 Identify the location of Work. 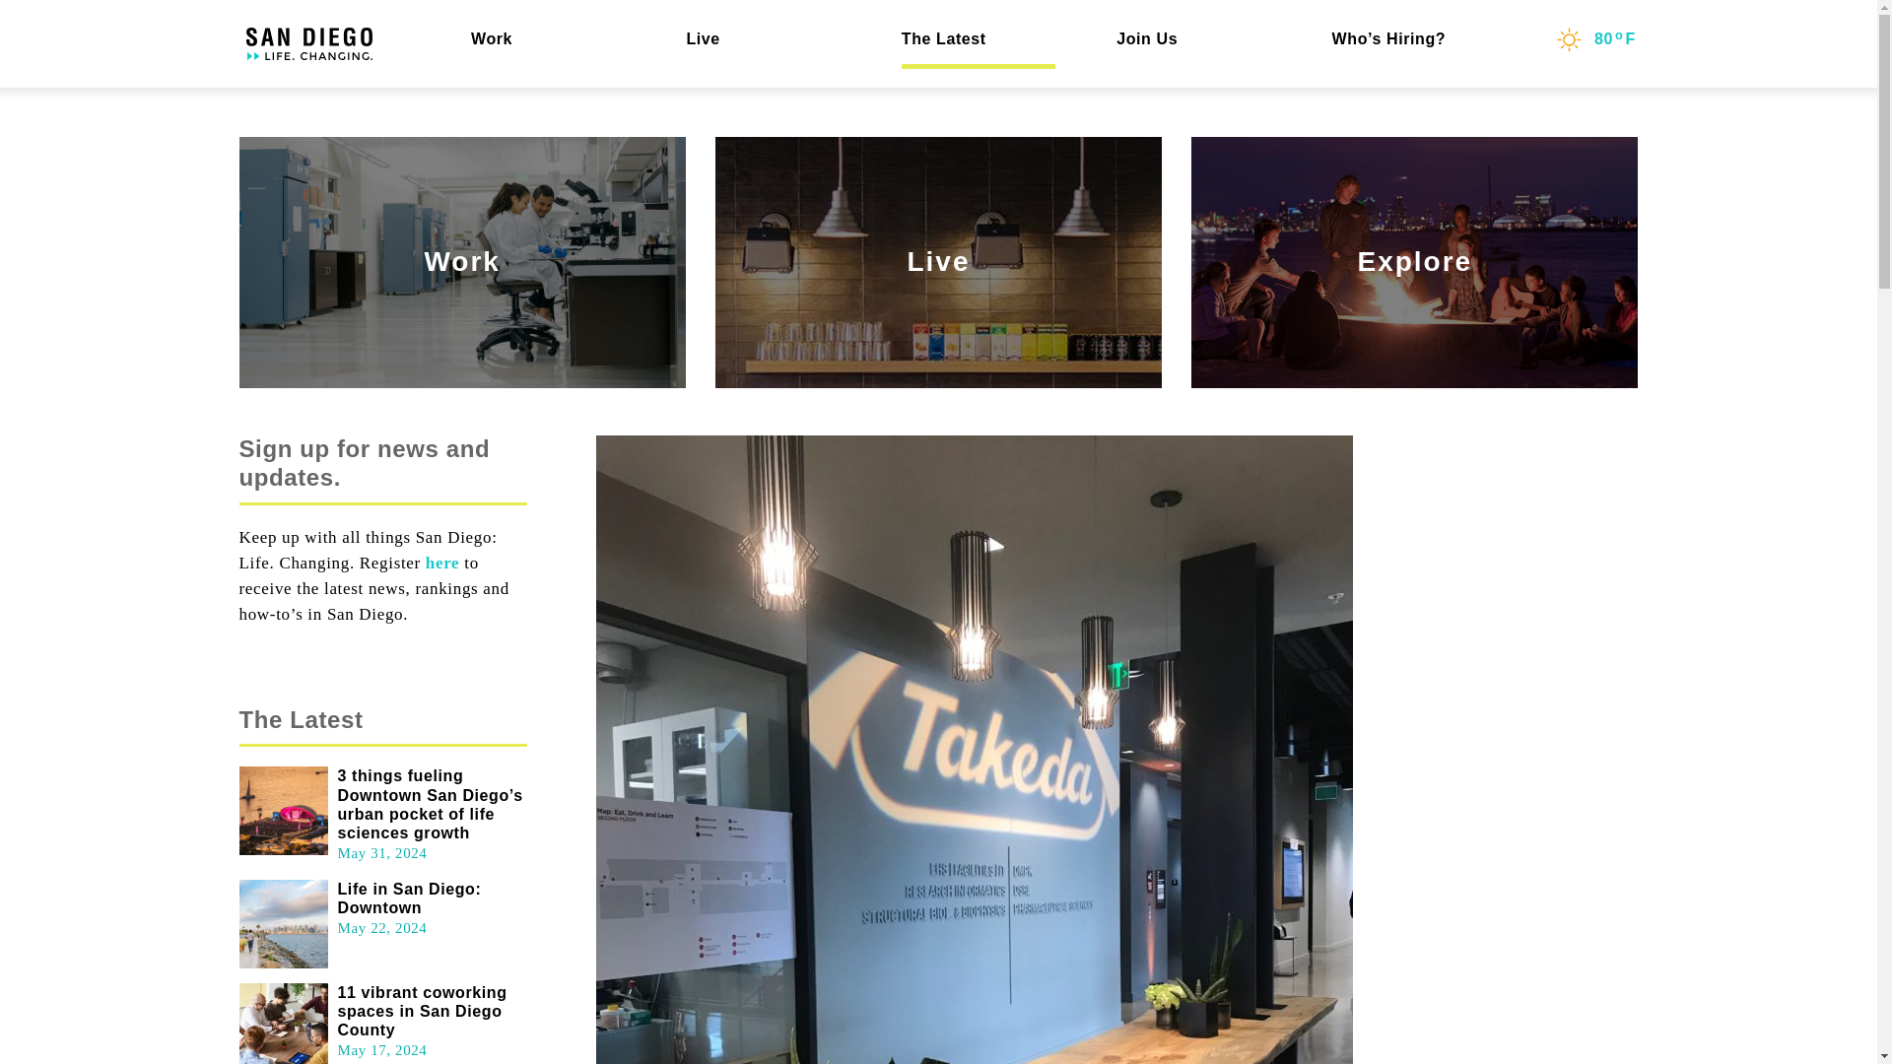
(550, 39).